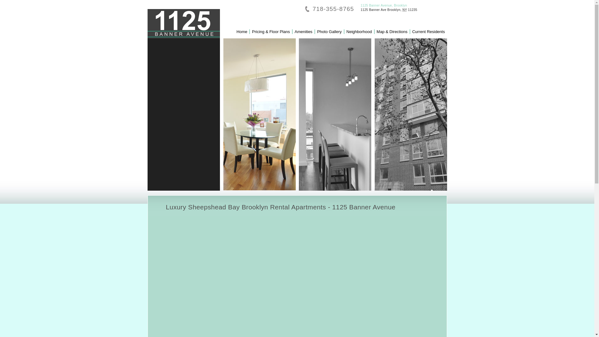 The image size is (599, 337). Describe the element at coordinates (429, 32) in the screenshot. I see `Current Residents` at that location.